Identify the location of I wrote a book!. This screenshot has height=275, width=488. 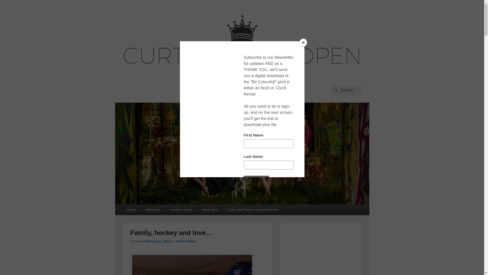
(181, 210).